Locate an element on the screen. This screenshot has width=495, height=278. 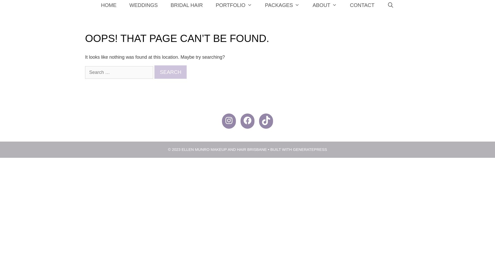
HOME is located at coordinates (109, 5).